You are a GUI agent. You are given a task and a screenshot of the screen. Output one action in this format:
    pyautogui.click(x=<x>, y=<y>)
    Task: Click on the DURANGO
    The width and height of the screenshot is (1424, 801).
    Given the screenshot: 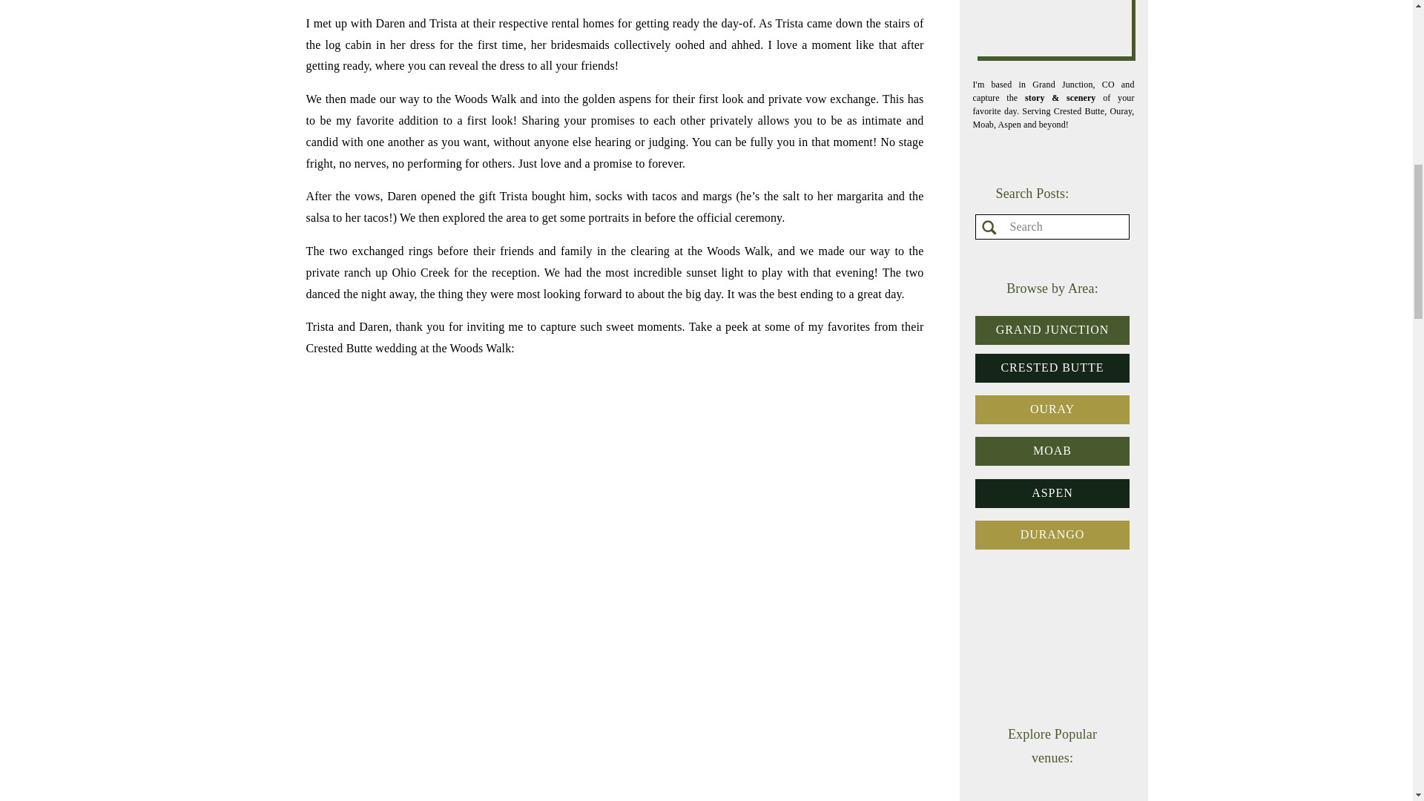 What is the action you would take?
    pyautogui.click(x=1052, y=535)
    